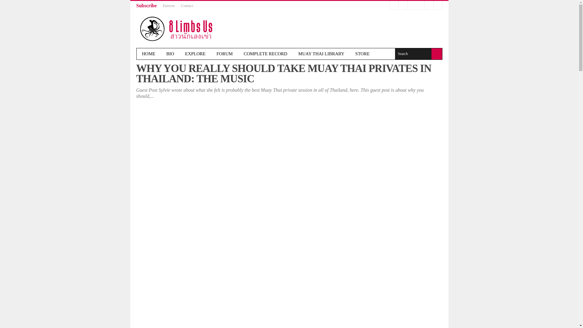 The width and height of the screenshot is (583, 328). I want to click on COMPLETE RECORD, so click(265, 53).